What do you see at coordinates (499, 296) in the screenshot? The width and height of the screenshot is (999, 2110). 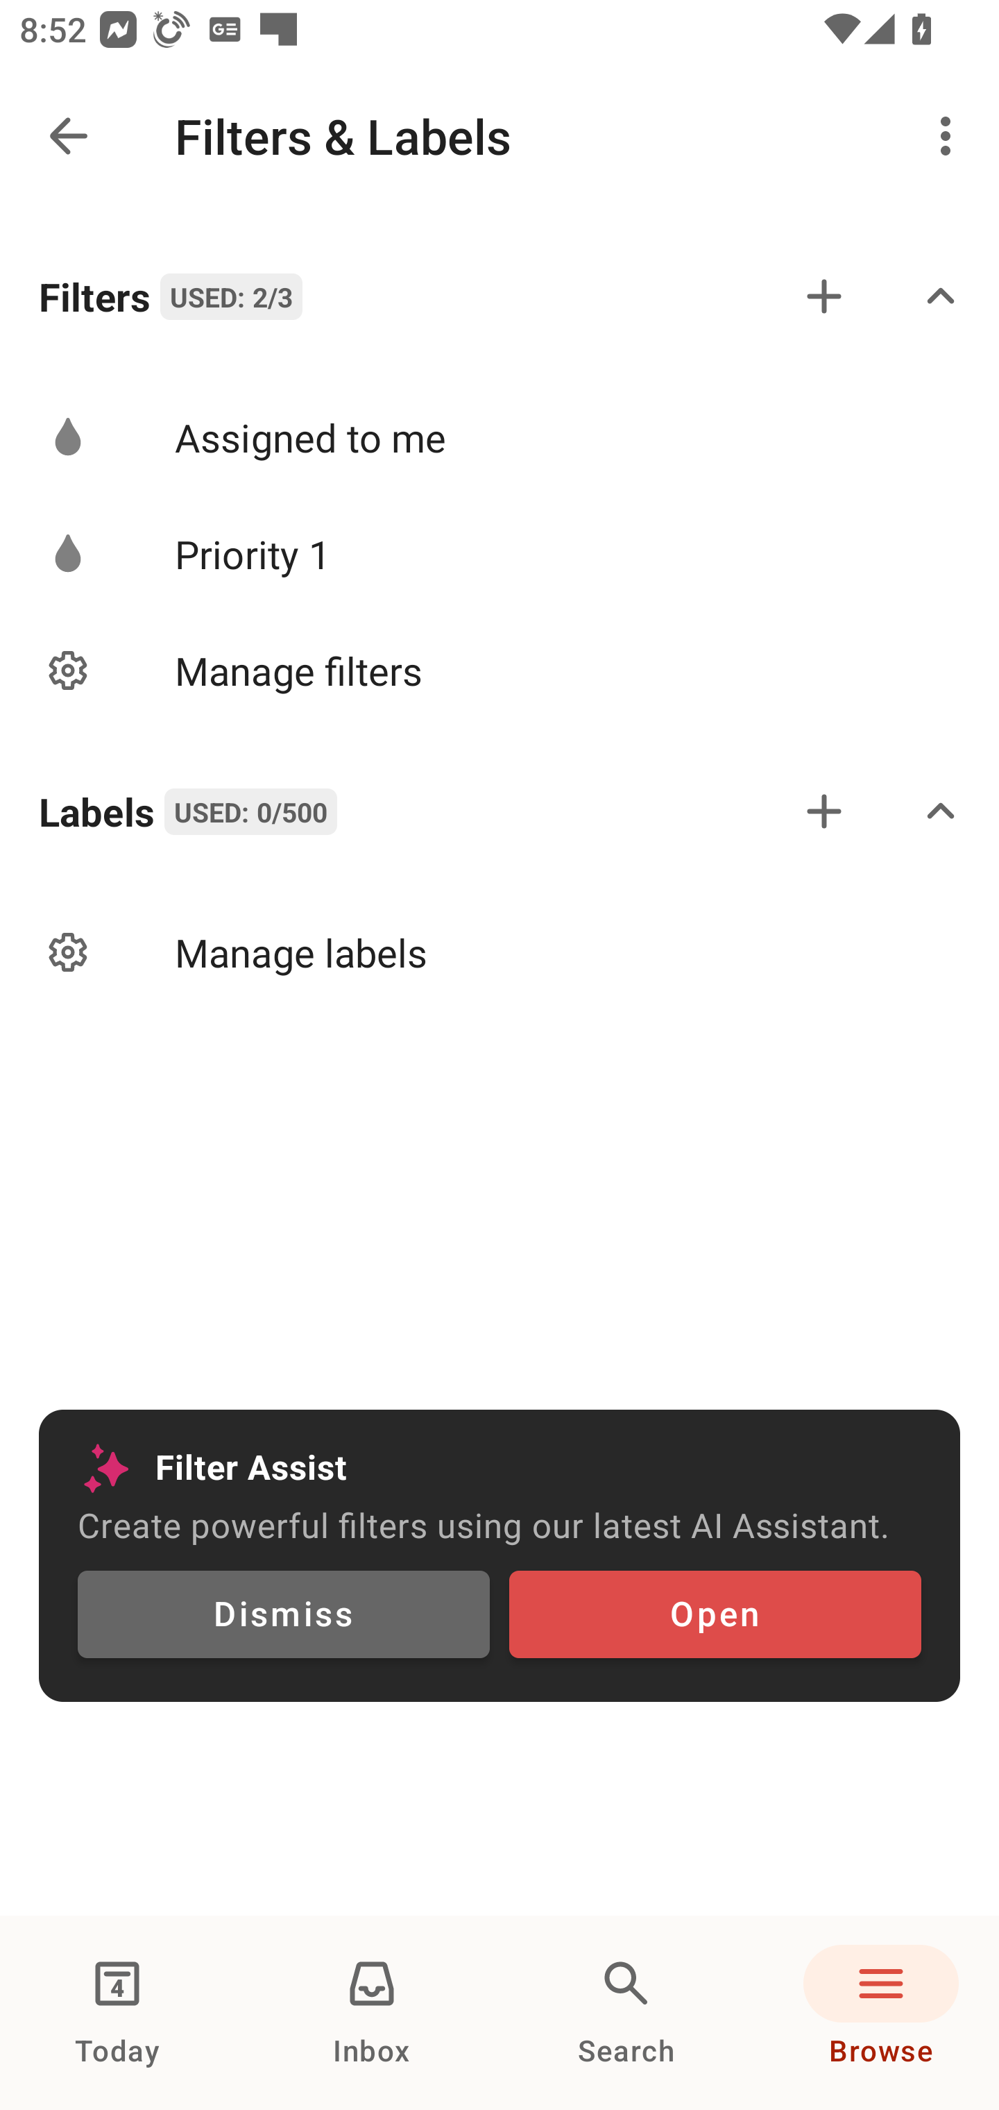 I see `Filters USED: 2/3 Add Expand/collapse` at bounding box center [499, 296].